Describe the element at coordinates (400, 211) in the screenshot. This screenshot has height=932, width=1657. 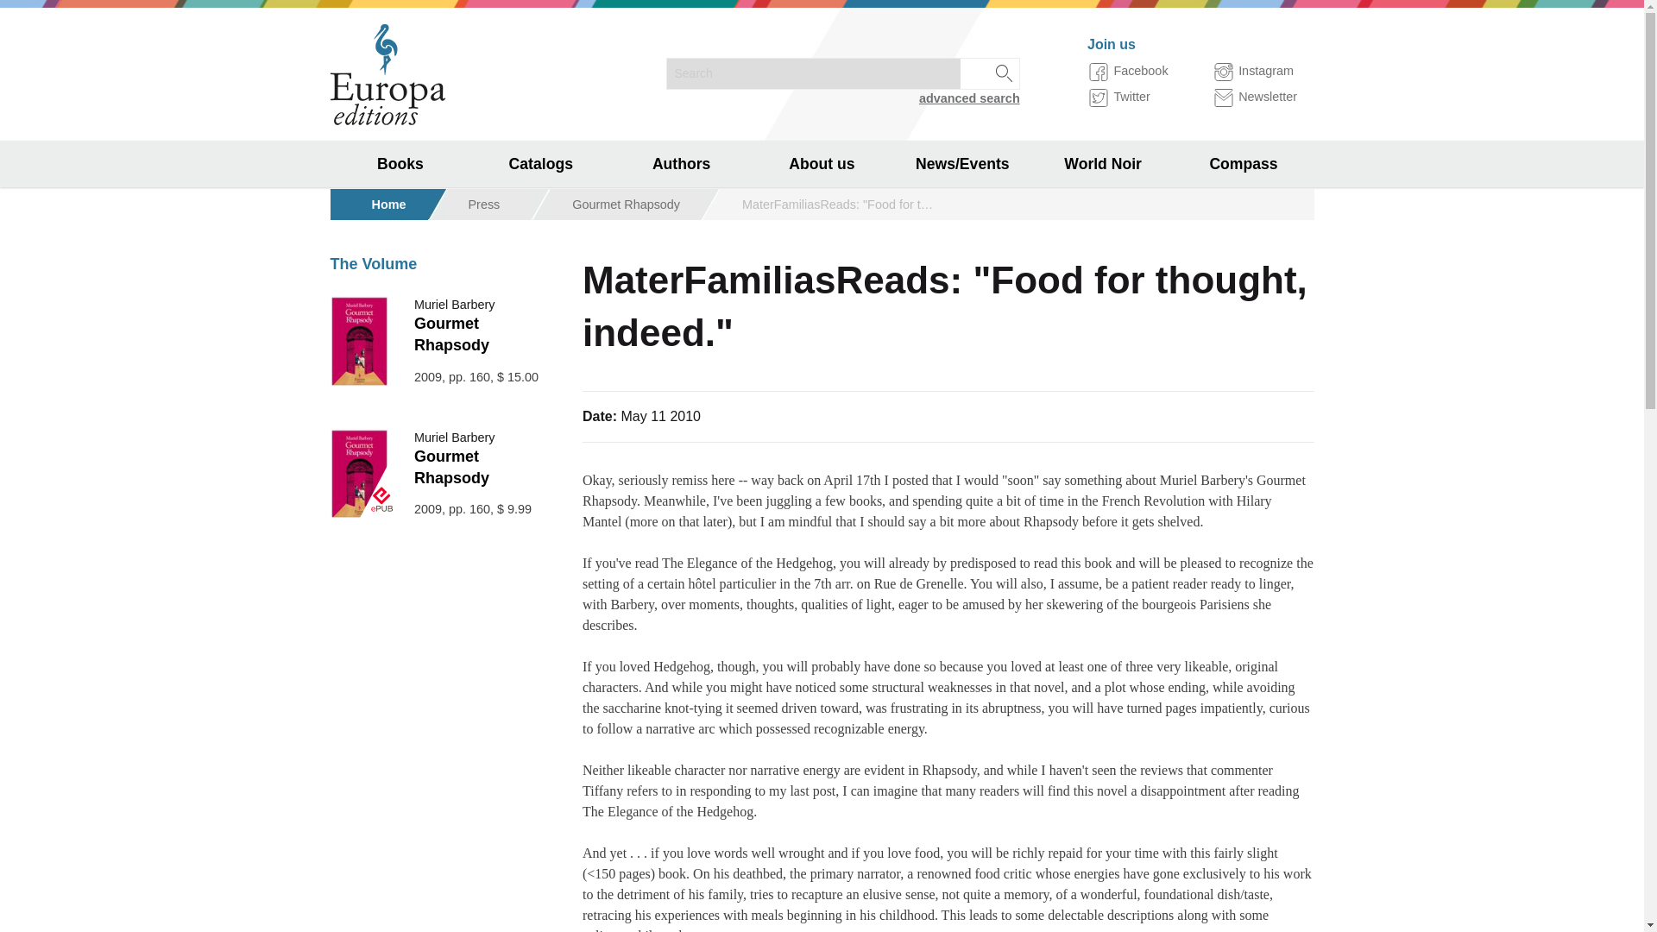
I see `Newest` at that location.